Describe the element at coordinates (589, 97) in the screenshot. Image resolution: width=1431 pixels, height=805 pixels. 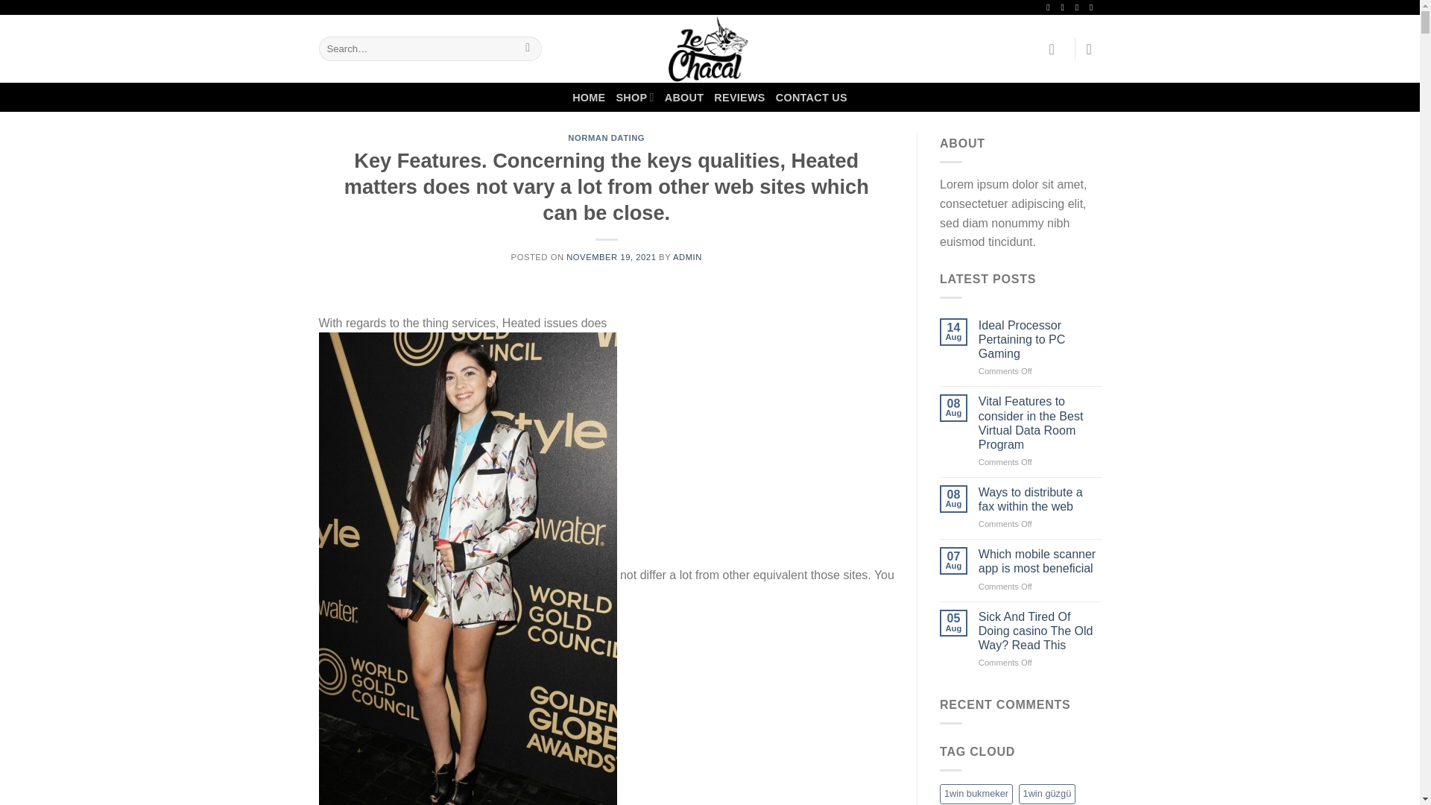
I see `HOME` at that location.